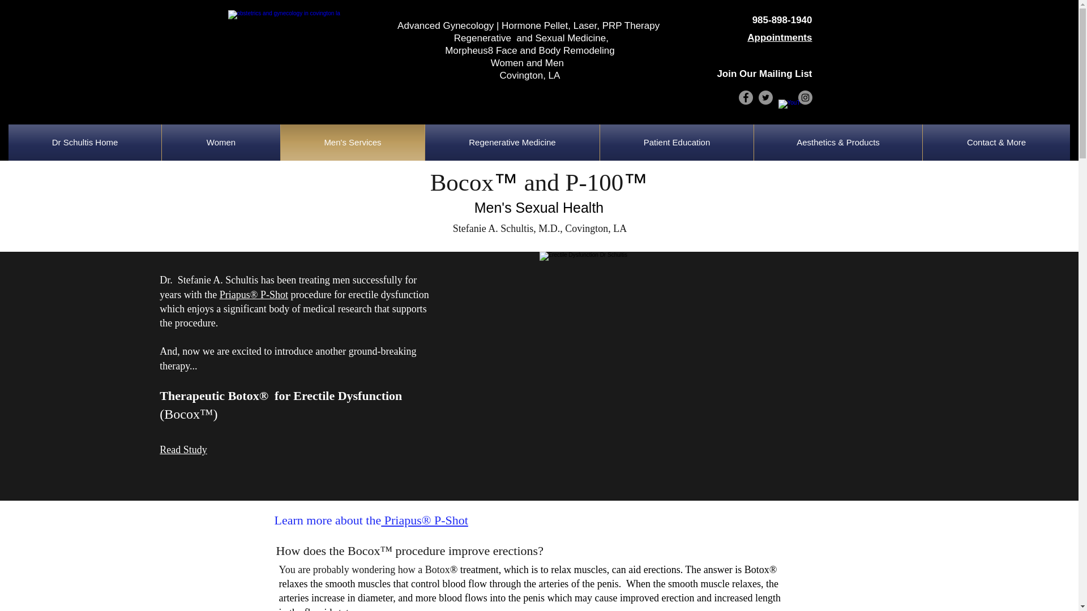 This screenshot has width=1087, height=611. What do you see at coordinates (780, 37) in the screenshot?
I see `Appointments` at bounding box center [780, 37].